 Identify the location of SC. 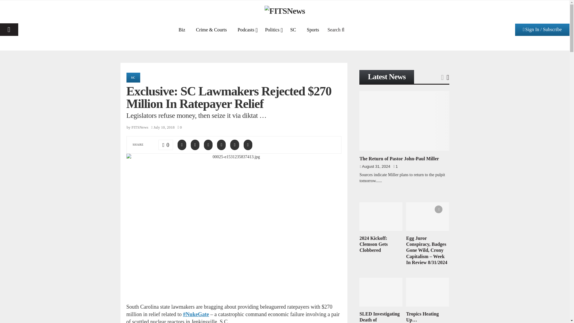
(293, 29).